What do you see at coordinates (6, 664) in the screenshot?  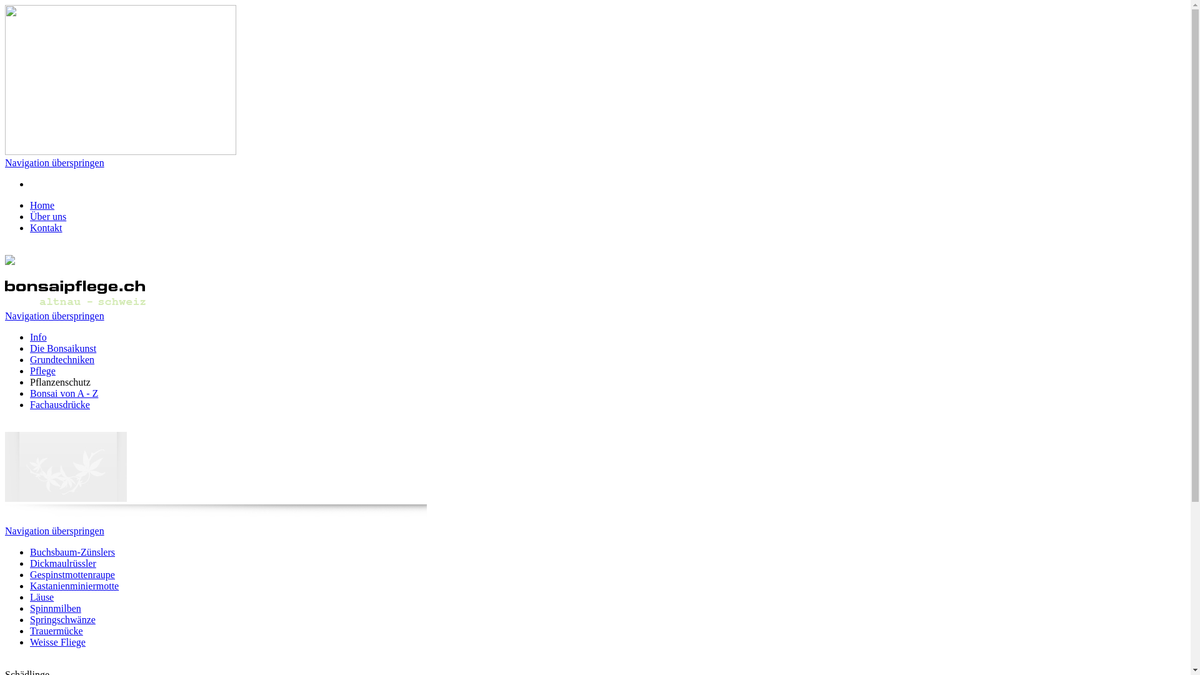 I see ` ` at bounding box center [6, 664].